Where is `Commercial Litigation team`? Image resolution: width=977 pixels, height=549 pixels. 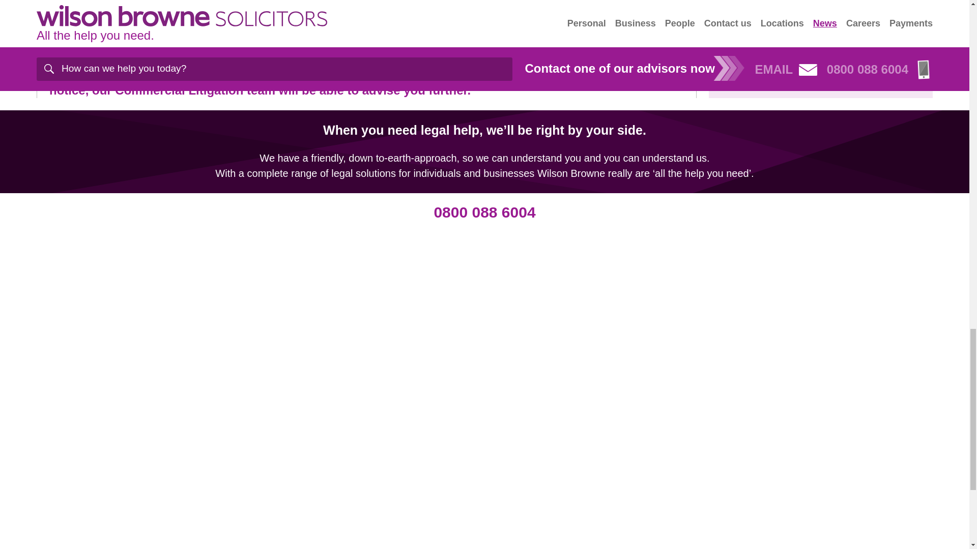 Commercial Litigation team is located at coordinates (195, 90).